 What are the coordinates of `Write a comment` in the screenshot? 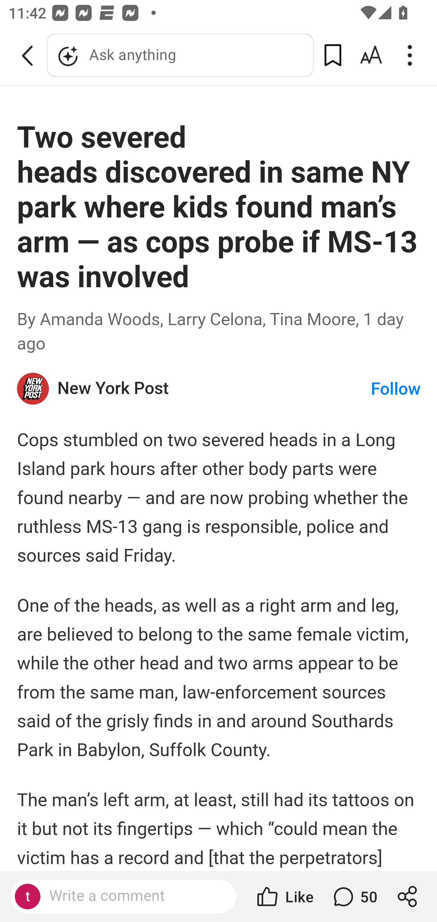 It's located at (134, 896).